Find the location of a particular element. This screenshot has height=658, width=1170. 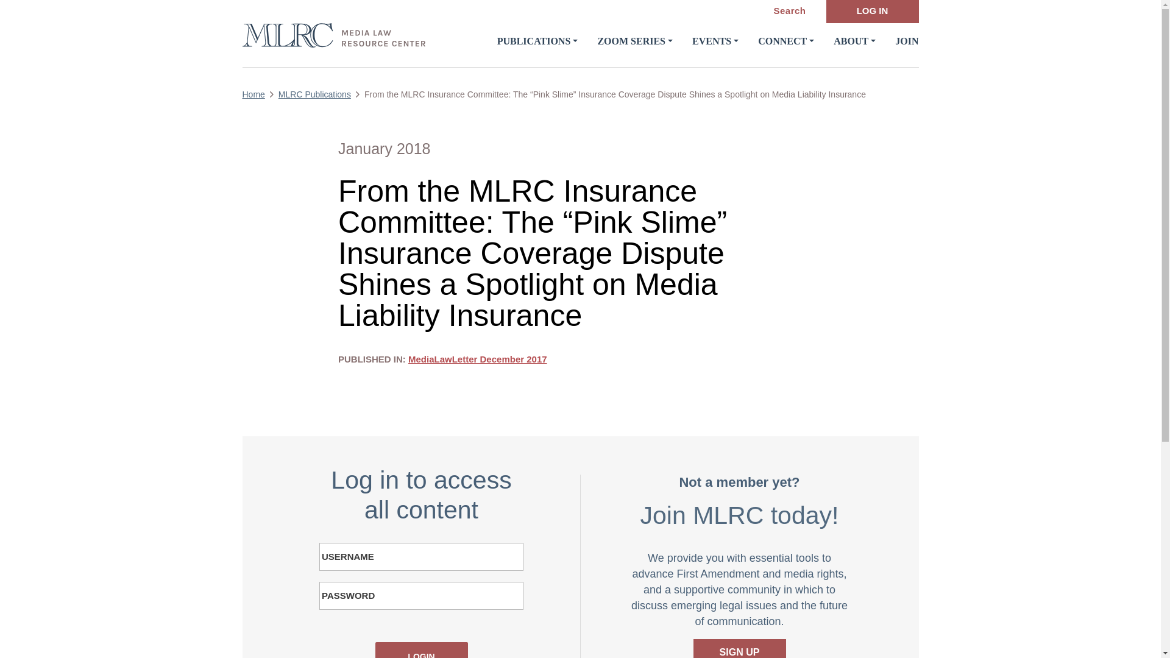

ZOOM SERIES is located at coordinates (635, 41).